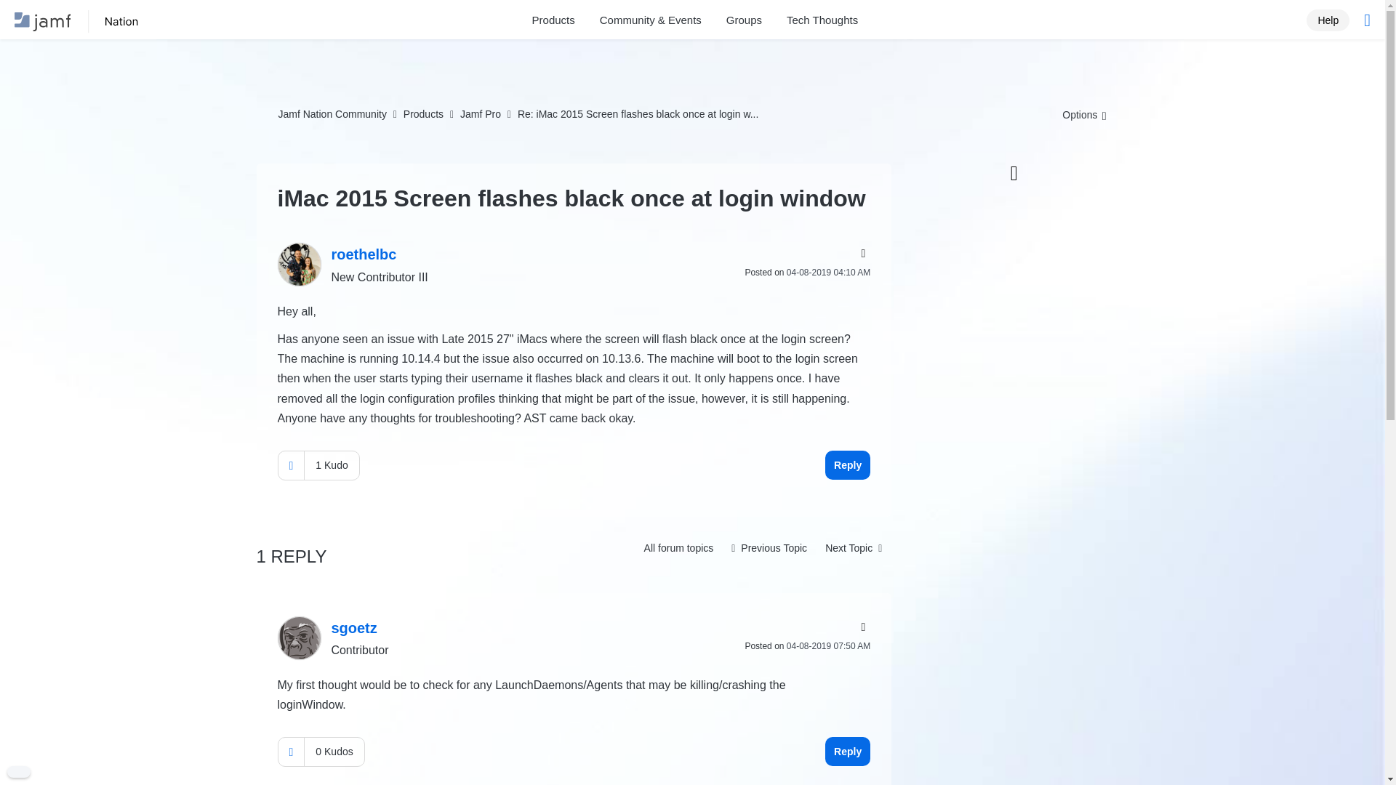 The image size is (1396, 785). Describe the element at coordinates (332, 114) in the screenshot. I see `Jamf Nation Community` at that location.